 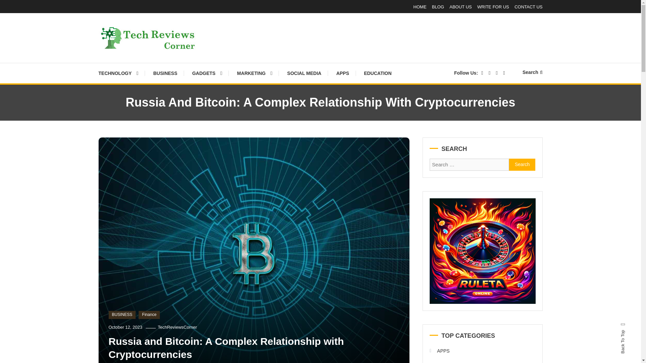 I want to click on Search, so click(x=522, y=164).